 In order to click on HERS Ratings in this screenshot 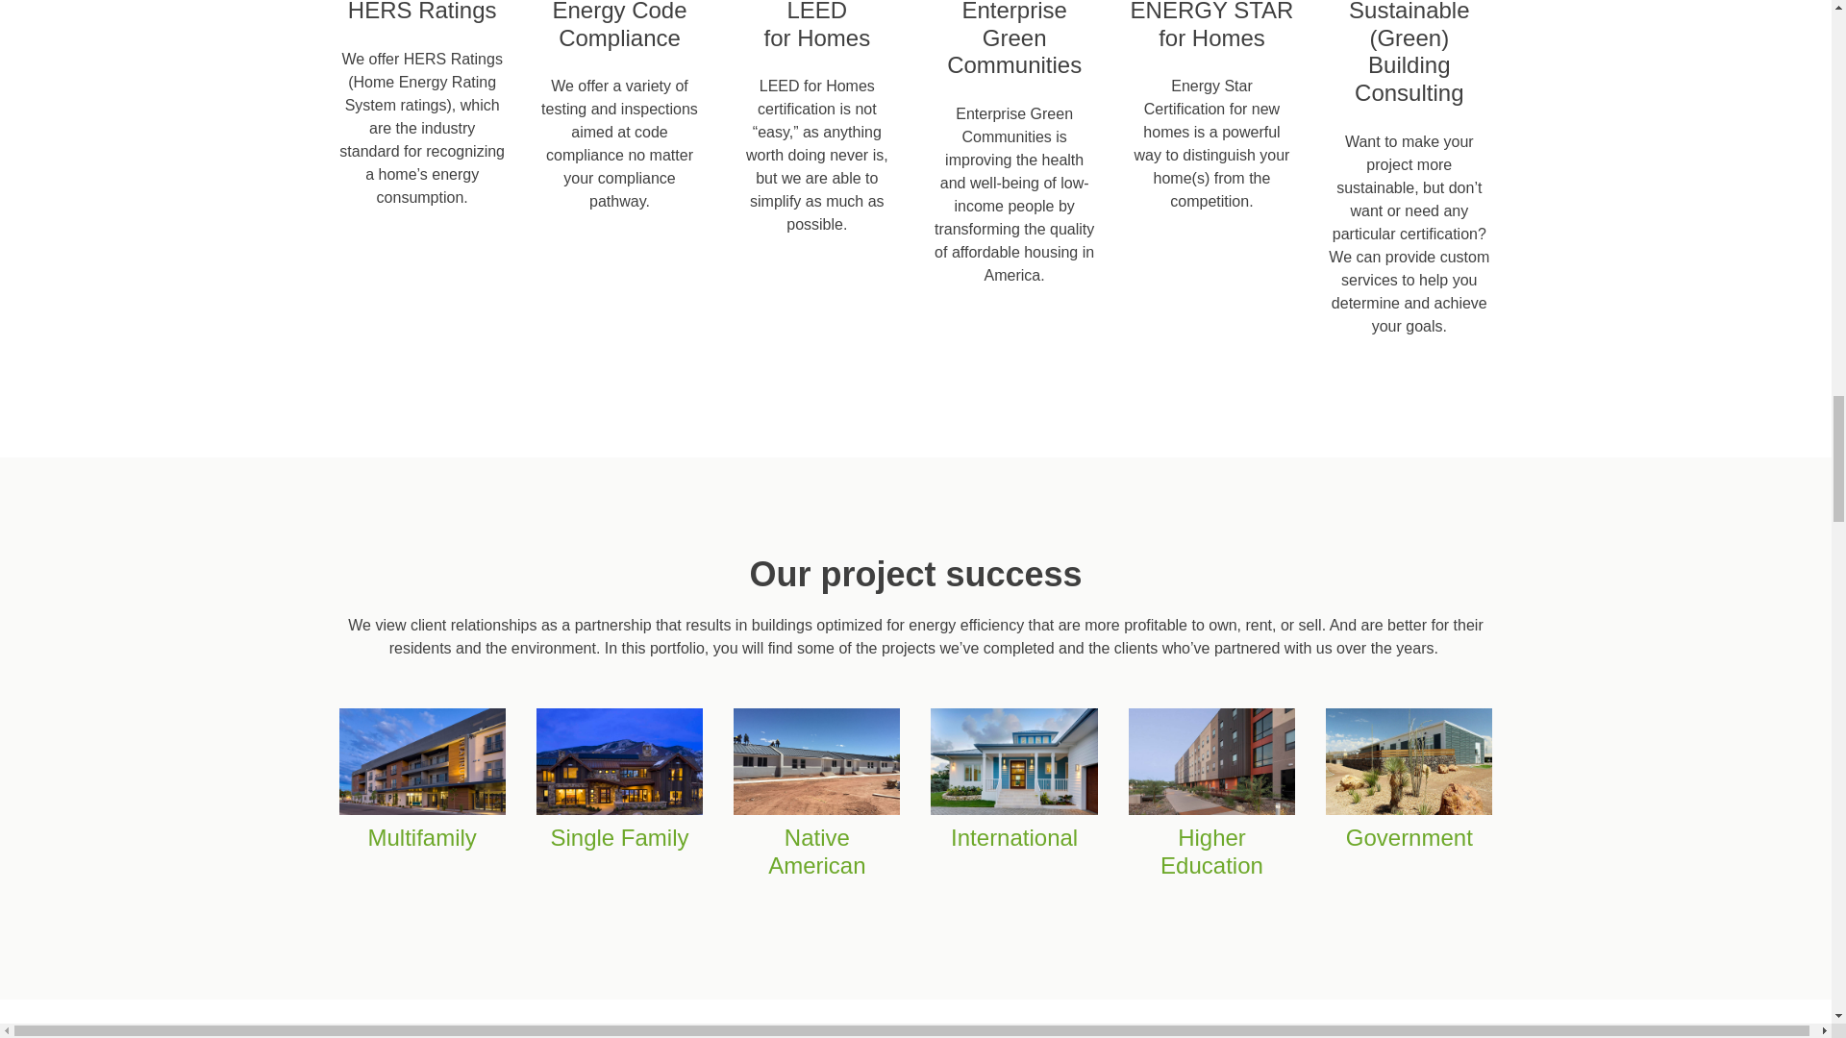, I will do `click(422, 12)`.